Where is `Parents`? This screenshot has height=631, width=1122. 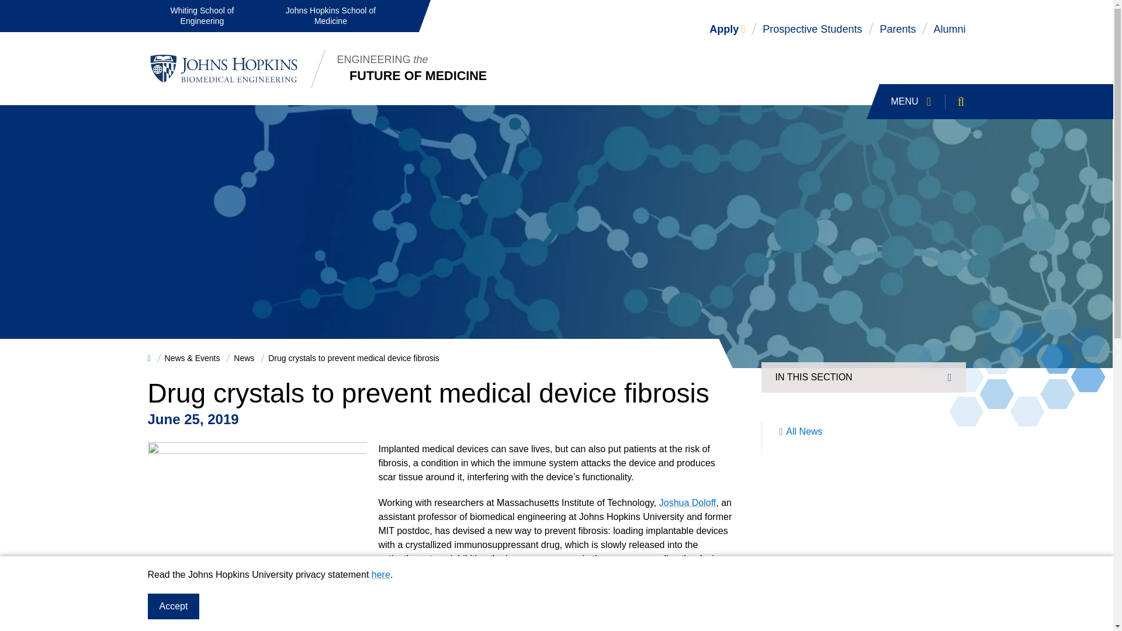
Parents is located at coordinates (898, 29).